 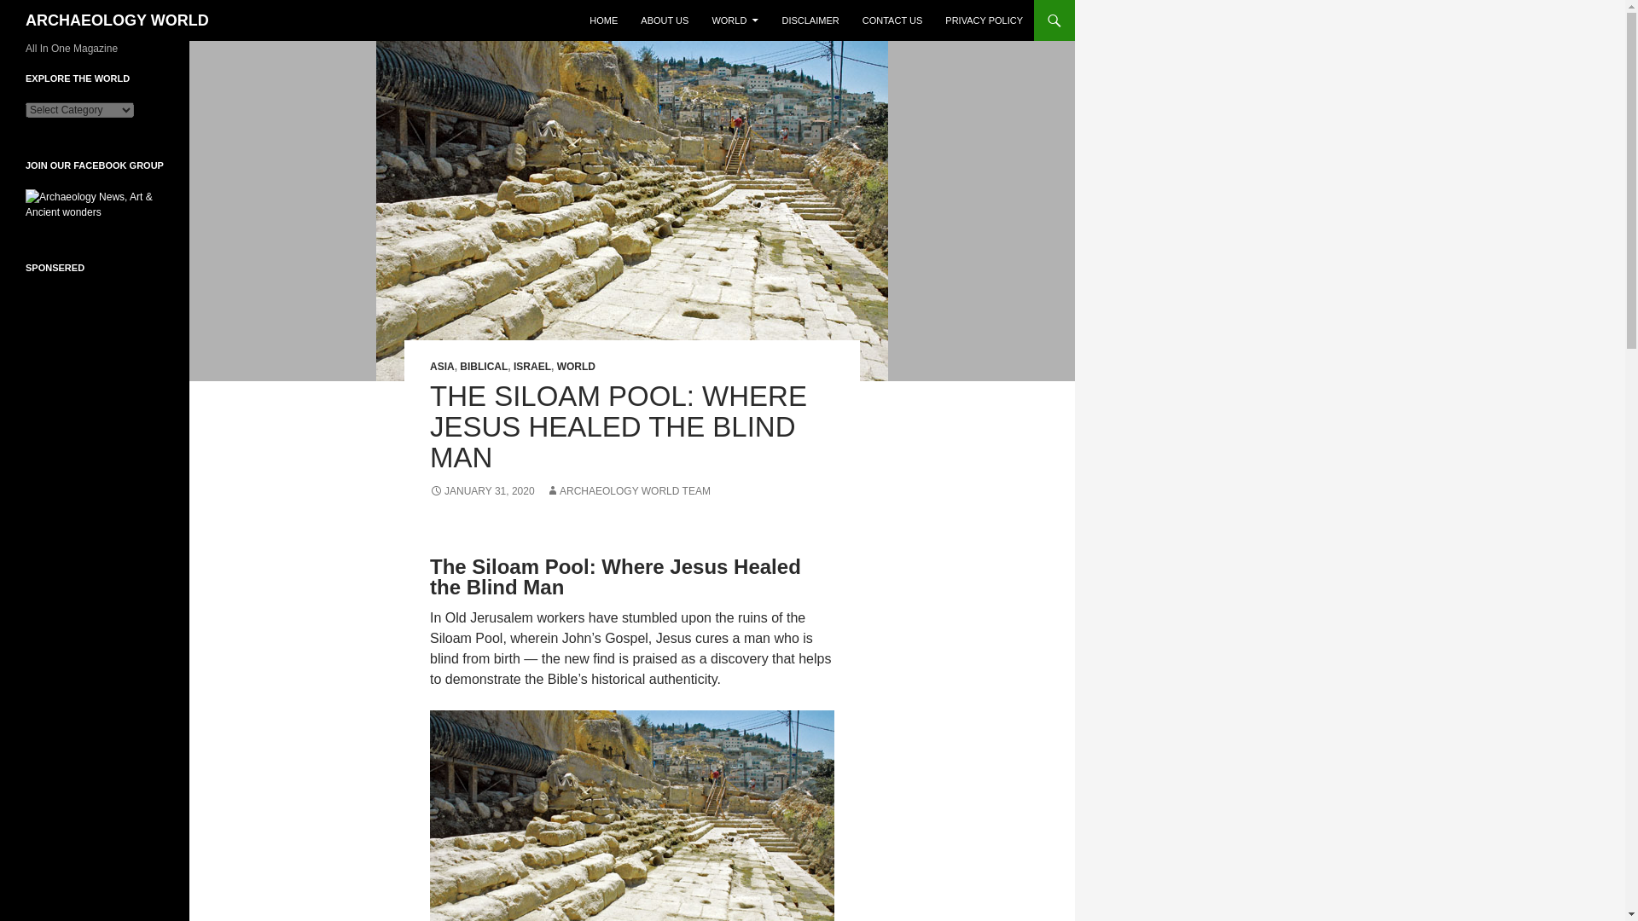 I want to click on WORLD, so click(x=734, y=20).